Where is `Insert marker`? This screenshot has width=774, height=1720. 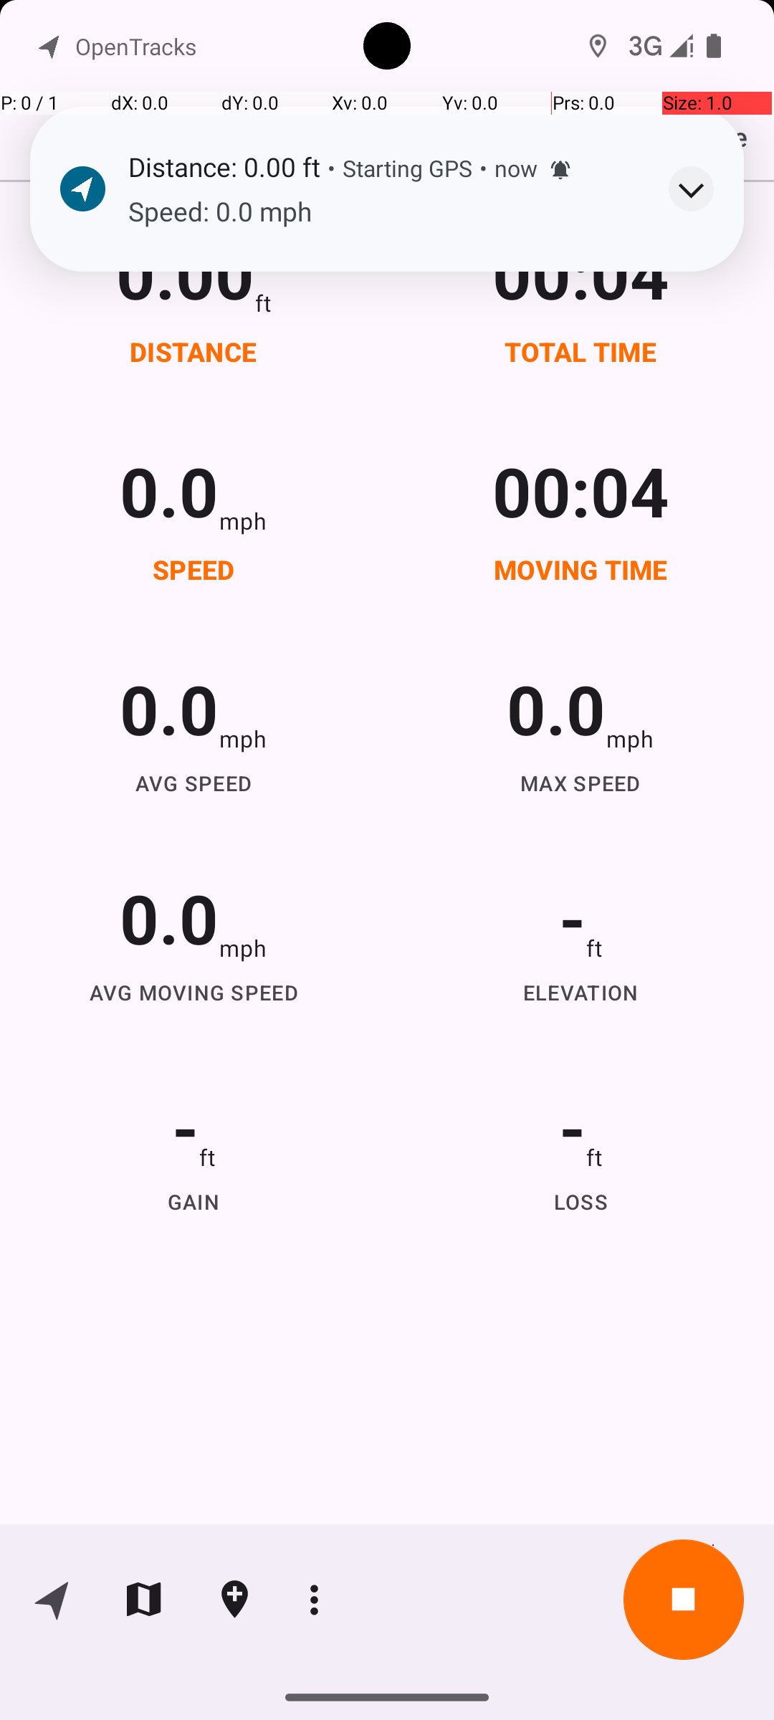
Insert marker is located at coordinates (235, 1600).